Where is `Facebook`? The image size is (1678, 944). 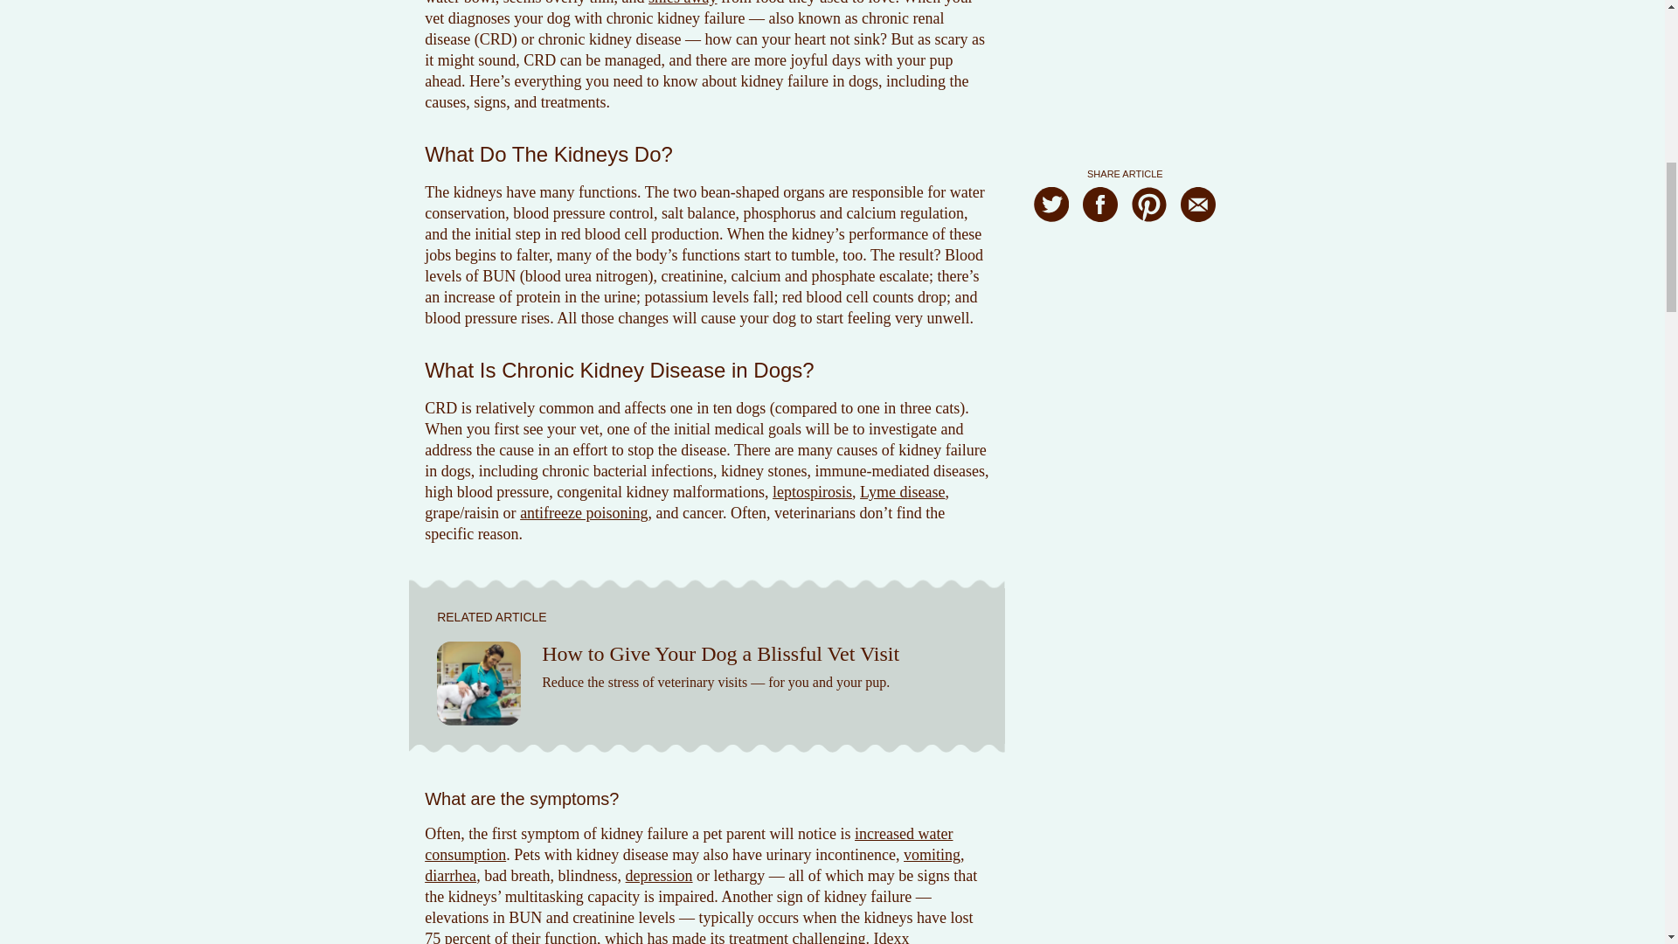
Facebook is located at coordinates (1099, 10).